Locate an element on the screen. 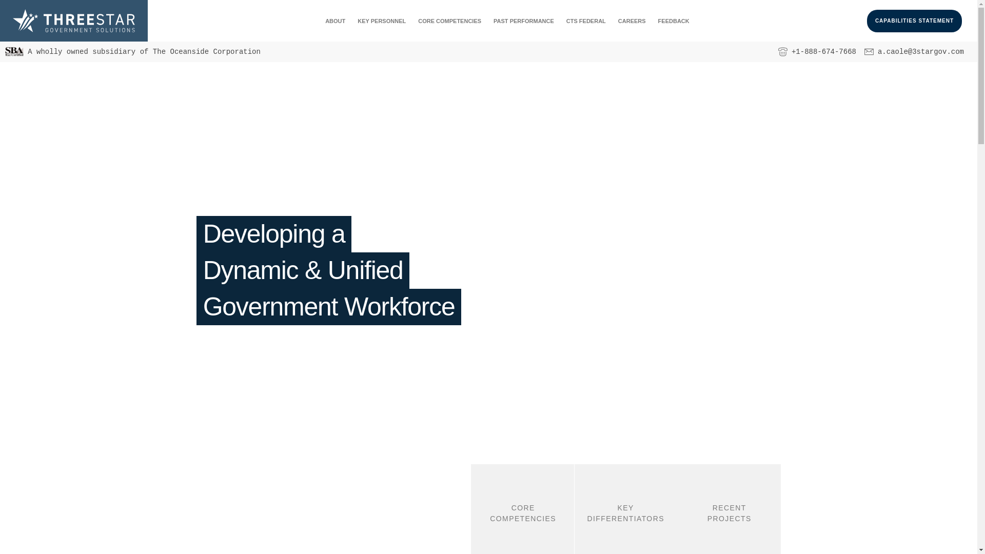 This screenshot has height=554, width=985. CORE COMPETENCIES is located at coordinates (449, 21).